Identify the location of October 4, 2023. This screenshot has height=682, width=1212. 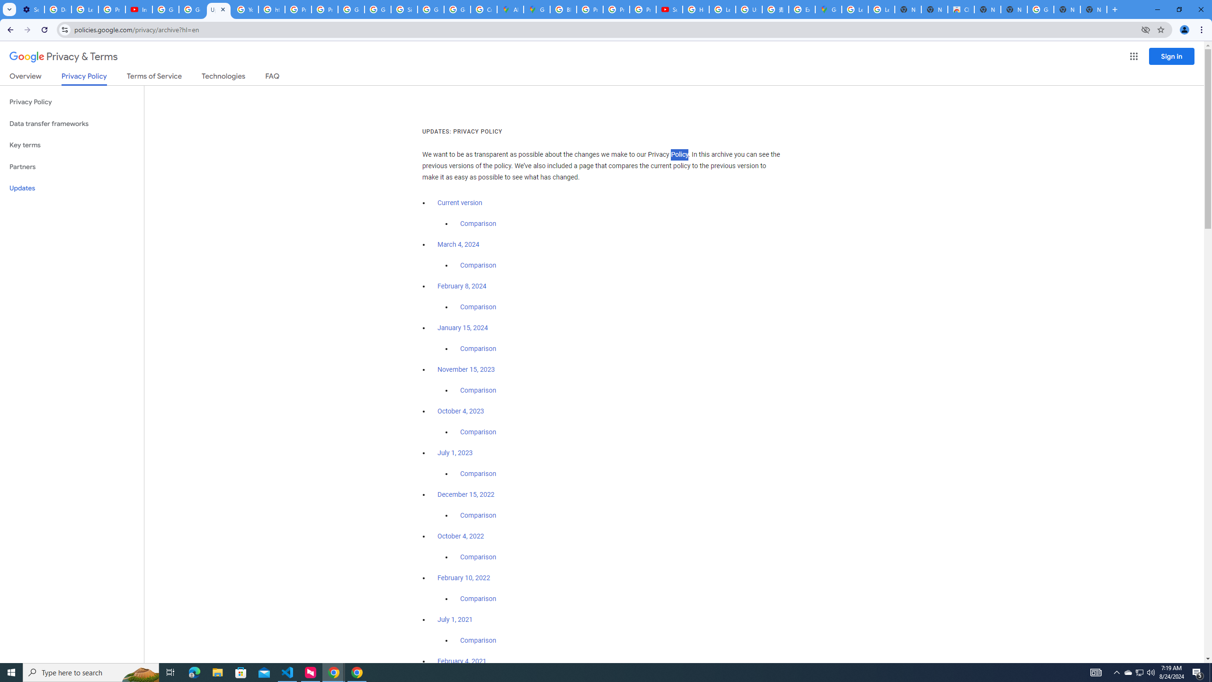
(461, 411).